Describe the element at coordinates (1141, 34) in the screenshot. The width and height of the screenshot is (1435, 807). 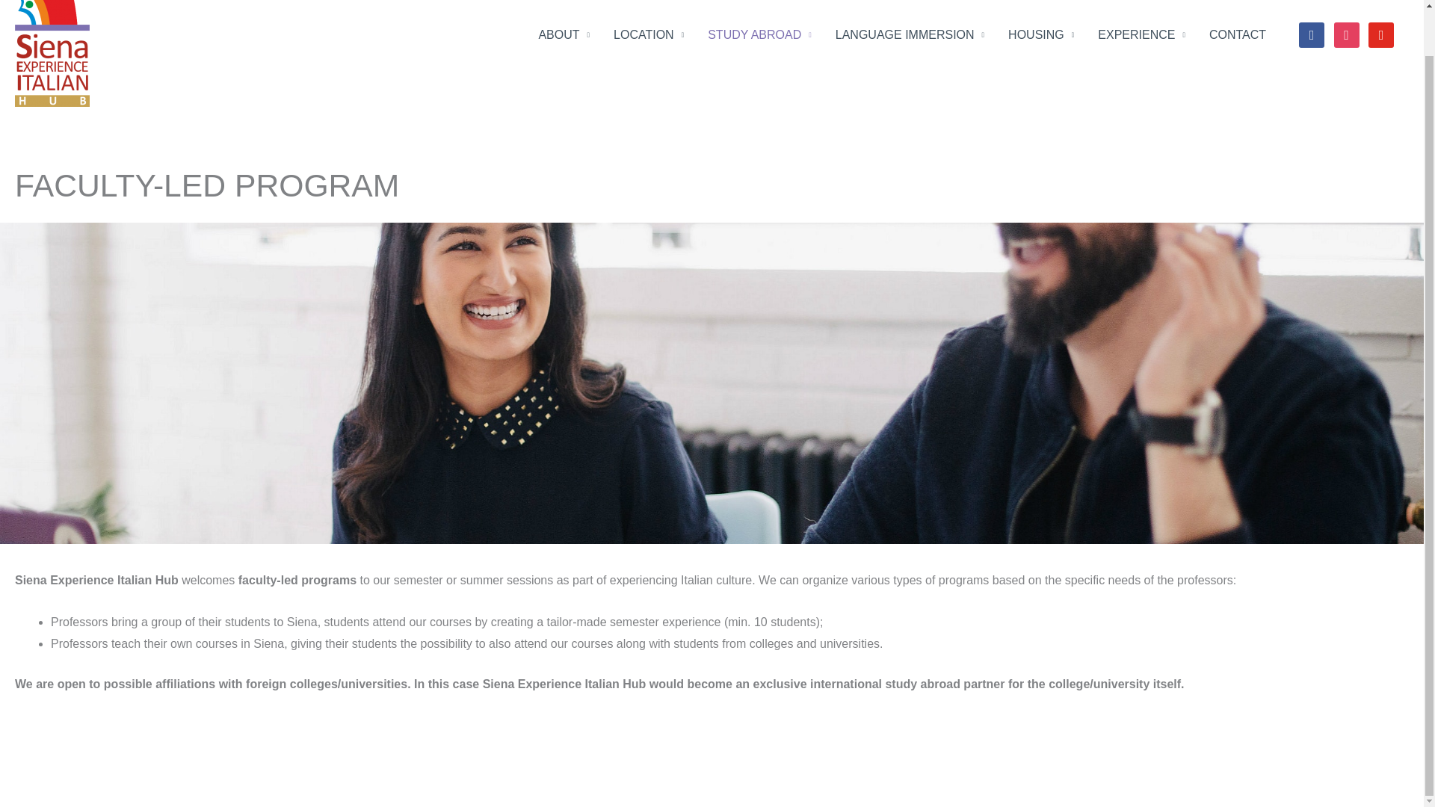
I see `EXPERIENCE` at that location.